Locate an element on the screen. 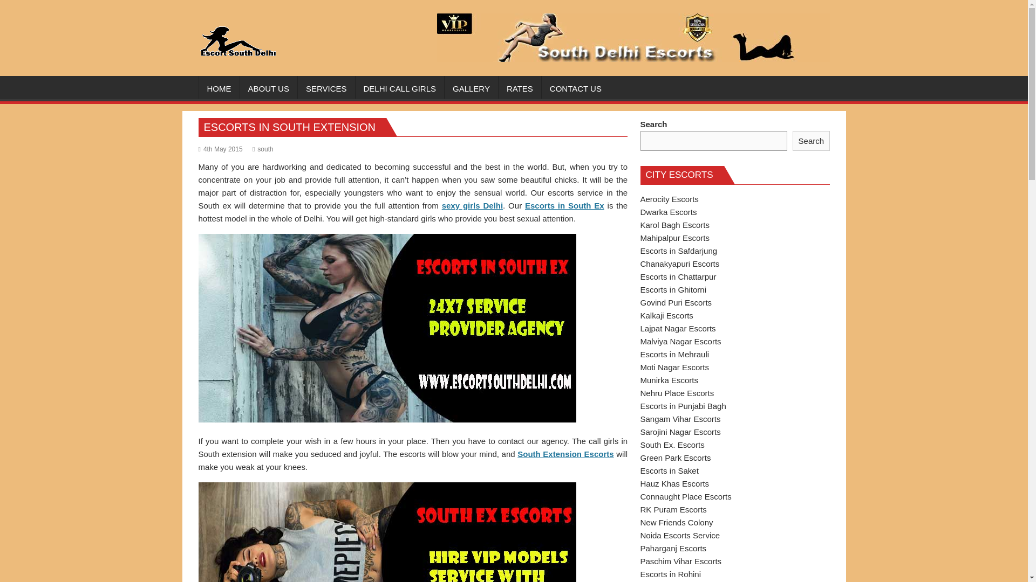 Image resolution: width=1036 pixels, height=582 pixels. DELHI CALL GIRLS is located at coordinates (399, 89).